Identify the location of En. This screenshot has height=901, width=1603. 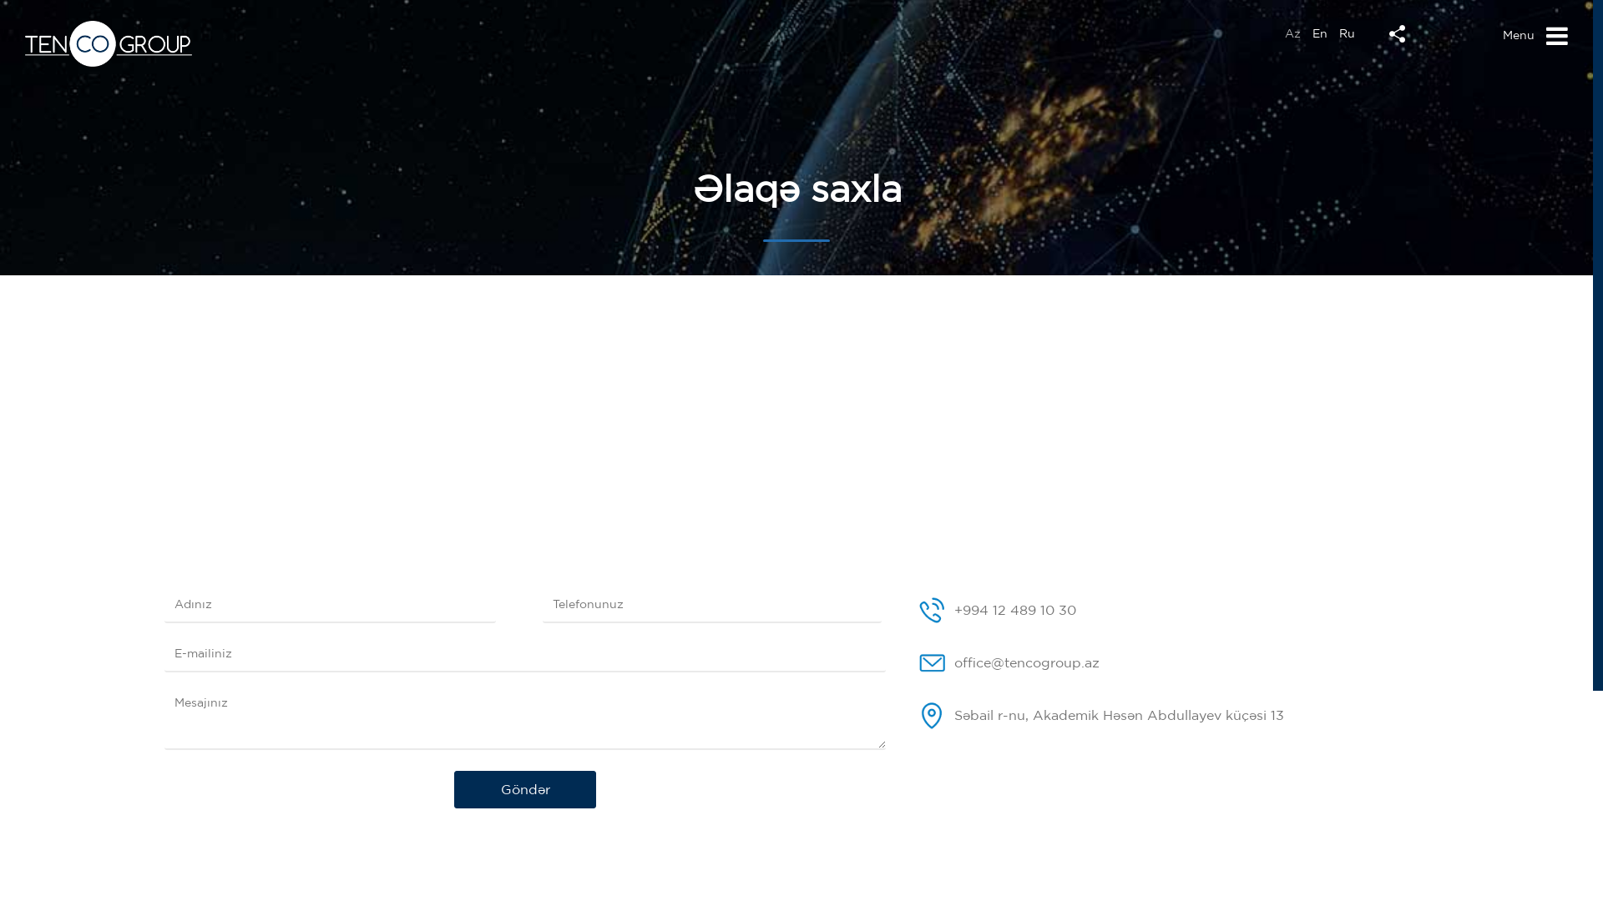
(1320, 33).